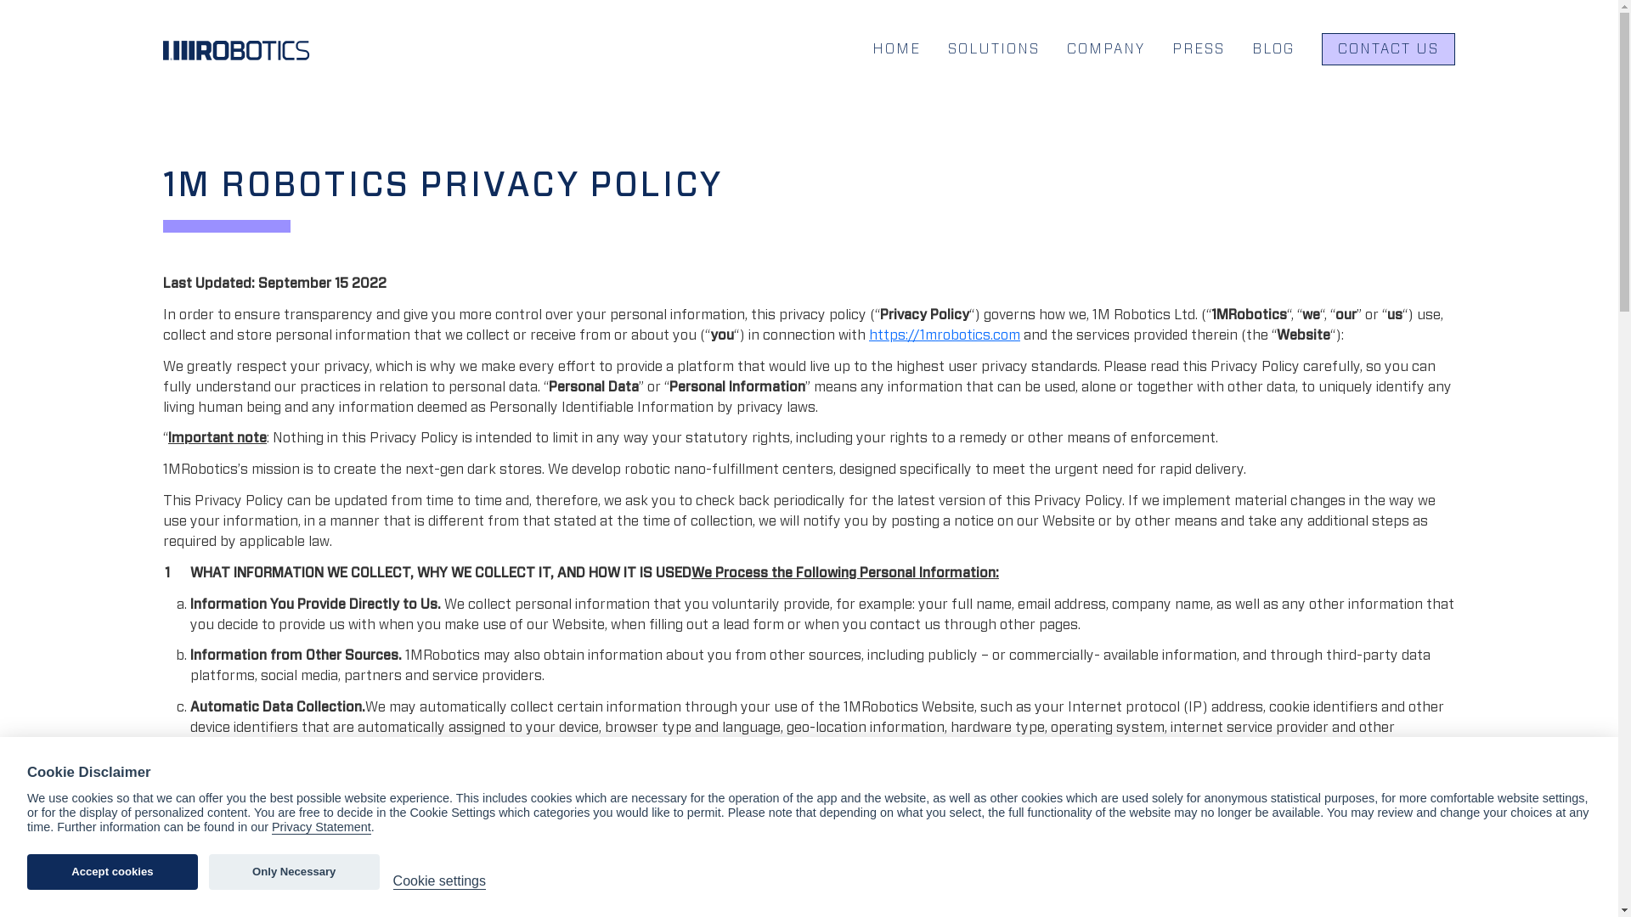 The width and height of the screenshot is (1631, 917). What do you see at coordinates (897, 49) in the screenshot?
I see `HOME` at bounding box center [897, 49].